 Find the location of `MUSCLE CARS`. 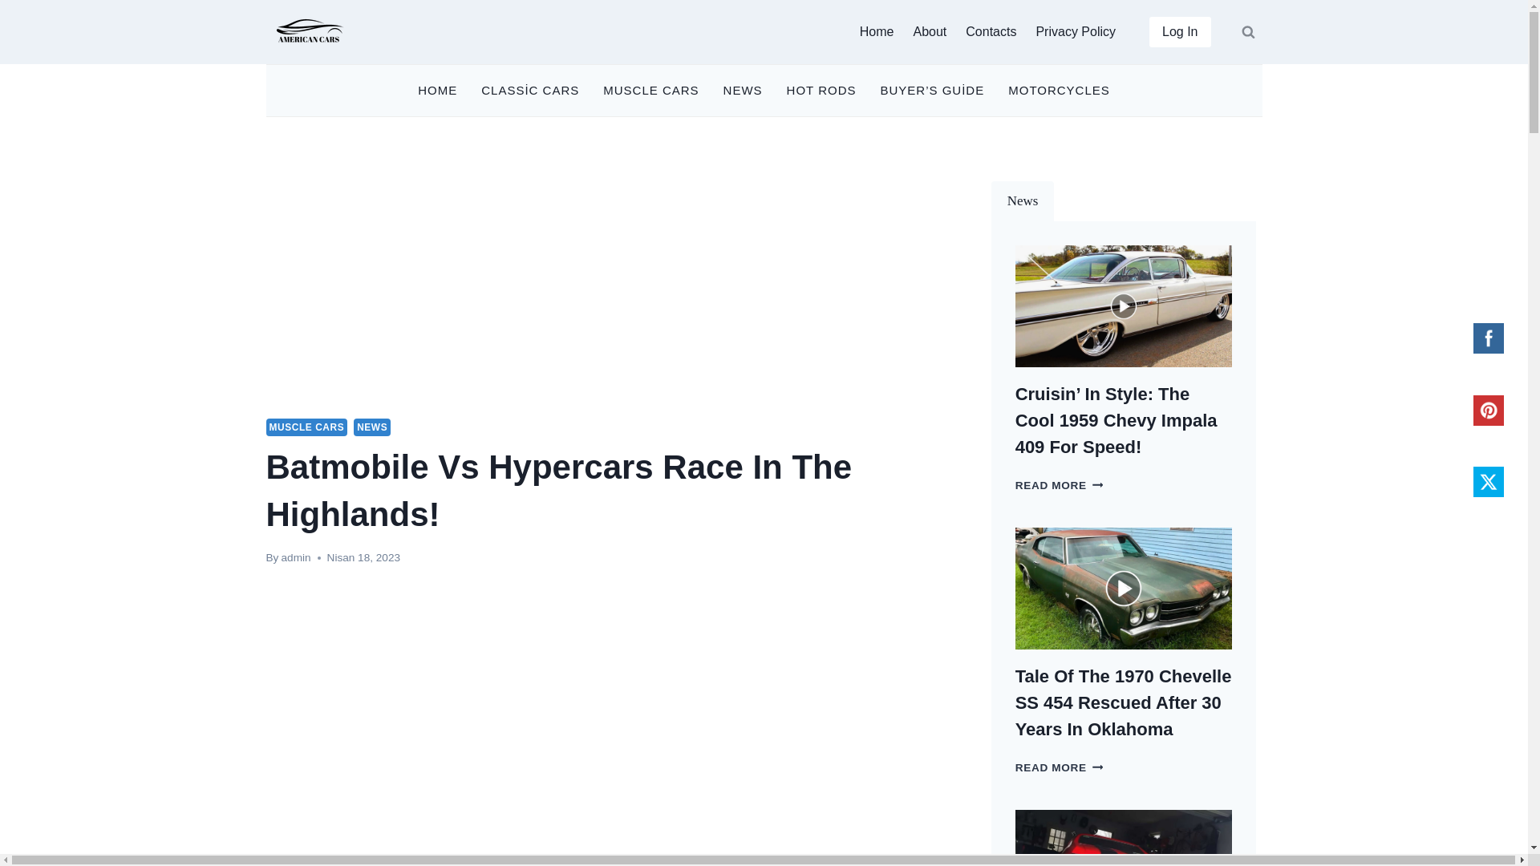

MUSCLE CARS is located at coordinates (306, 427).